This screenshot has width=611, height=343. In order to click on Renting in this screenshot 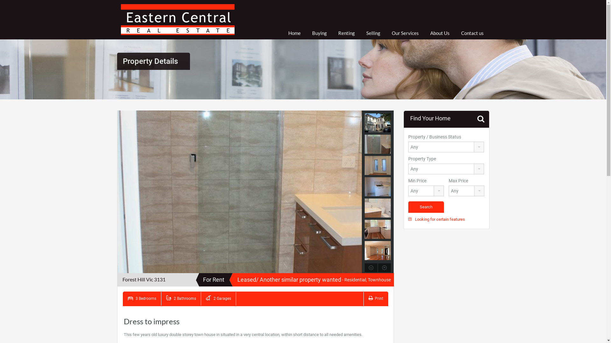, I will do `click(347, 33)`.